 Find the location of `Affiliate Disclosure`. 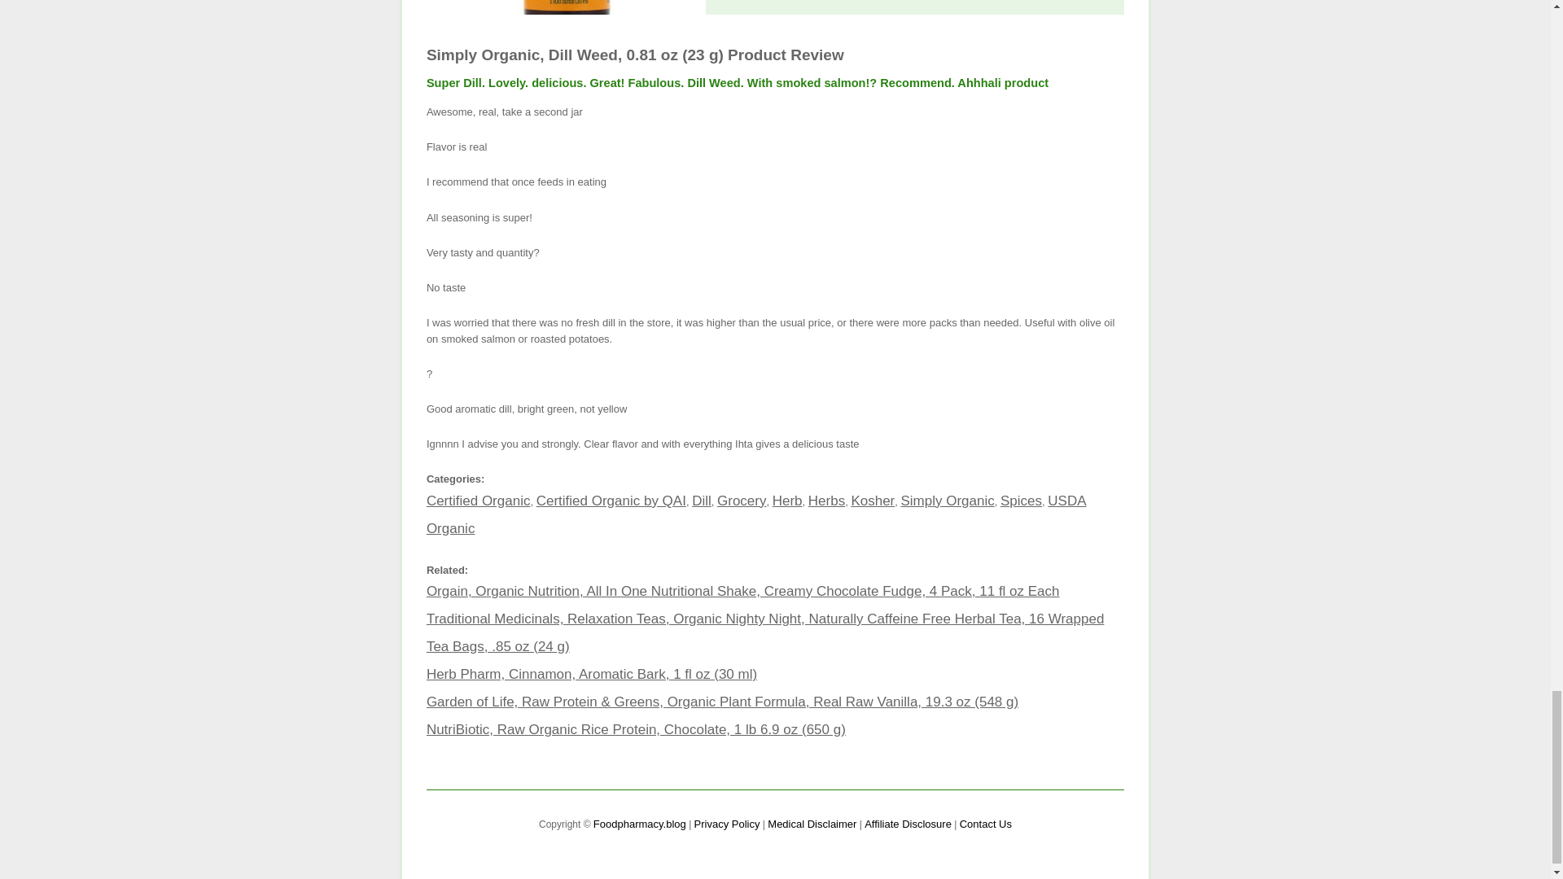

Affiliate Disclosure is located at coordinates (908, 824).